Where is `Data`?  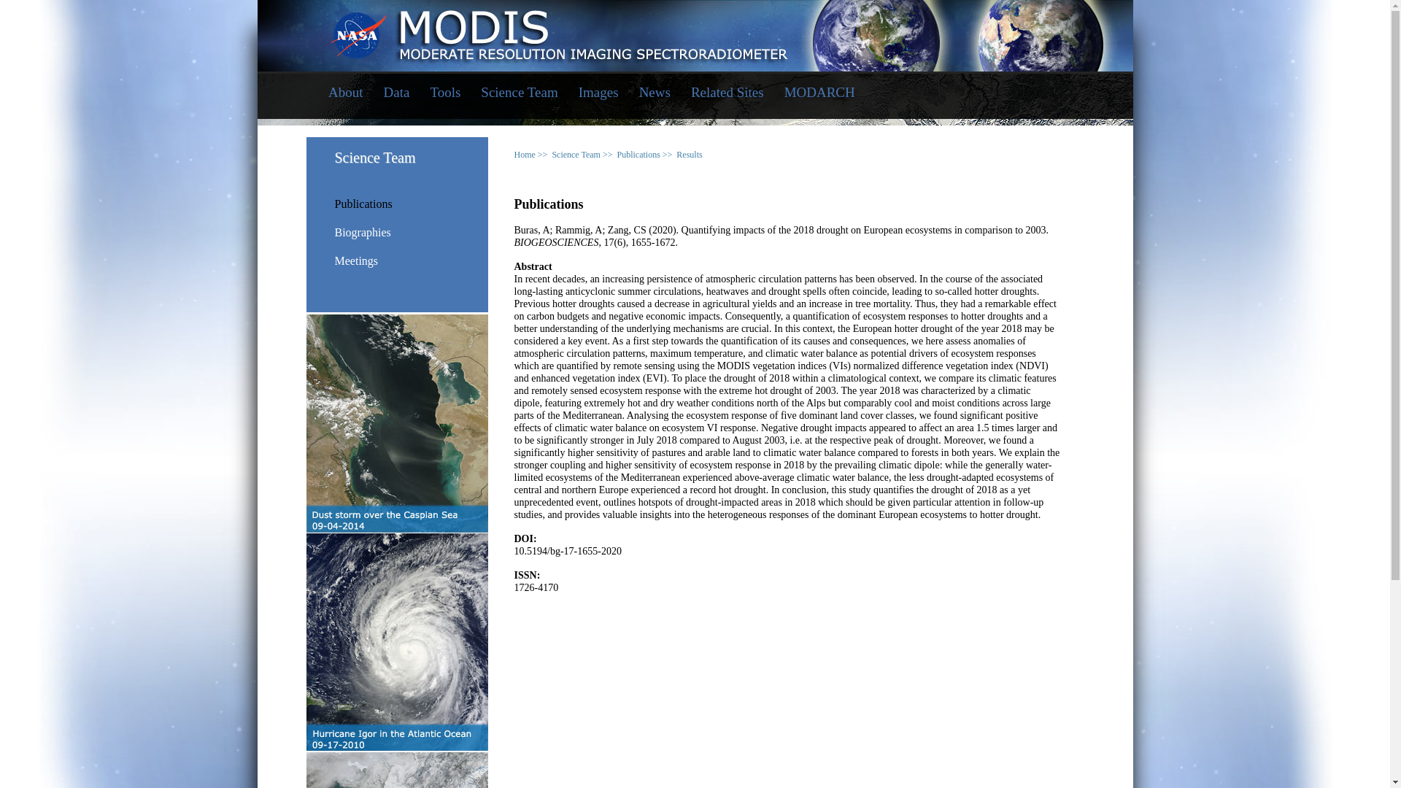
Data is located at coordinates (397, 93).